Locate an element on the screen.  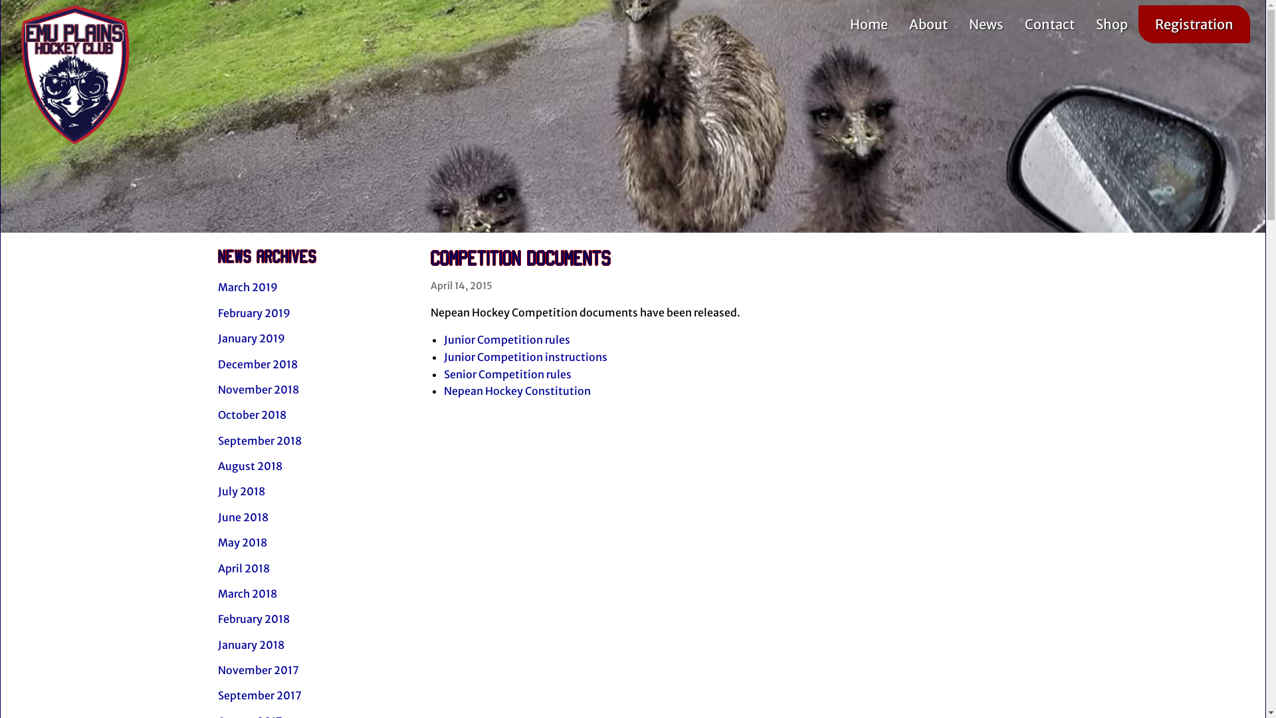
November 2017 is located at coordinates (314, 670).